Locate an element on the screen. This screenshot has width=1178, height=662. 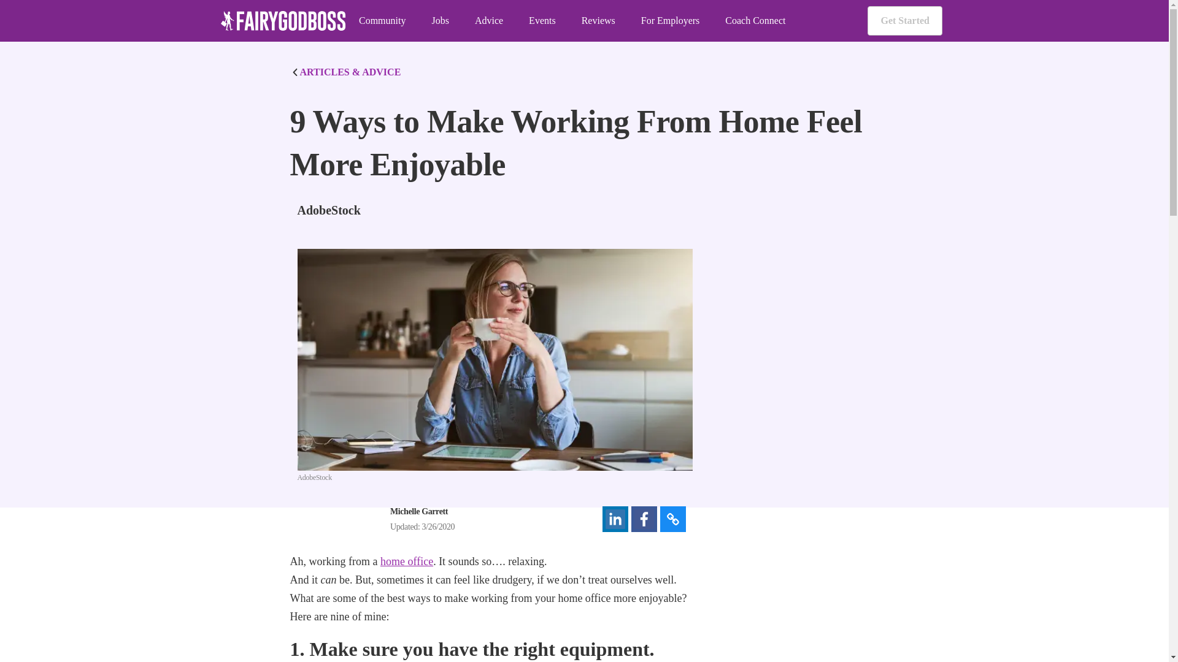
For Employers is located at coordinates (670, 21).